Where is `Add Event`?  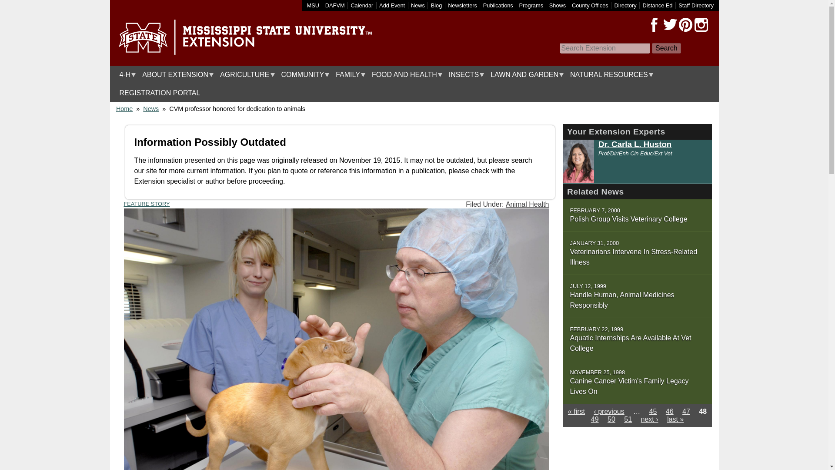
Add Event is located at coordinates (392, 5).